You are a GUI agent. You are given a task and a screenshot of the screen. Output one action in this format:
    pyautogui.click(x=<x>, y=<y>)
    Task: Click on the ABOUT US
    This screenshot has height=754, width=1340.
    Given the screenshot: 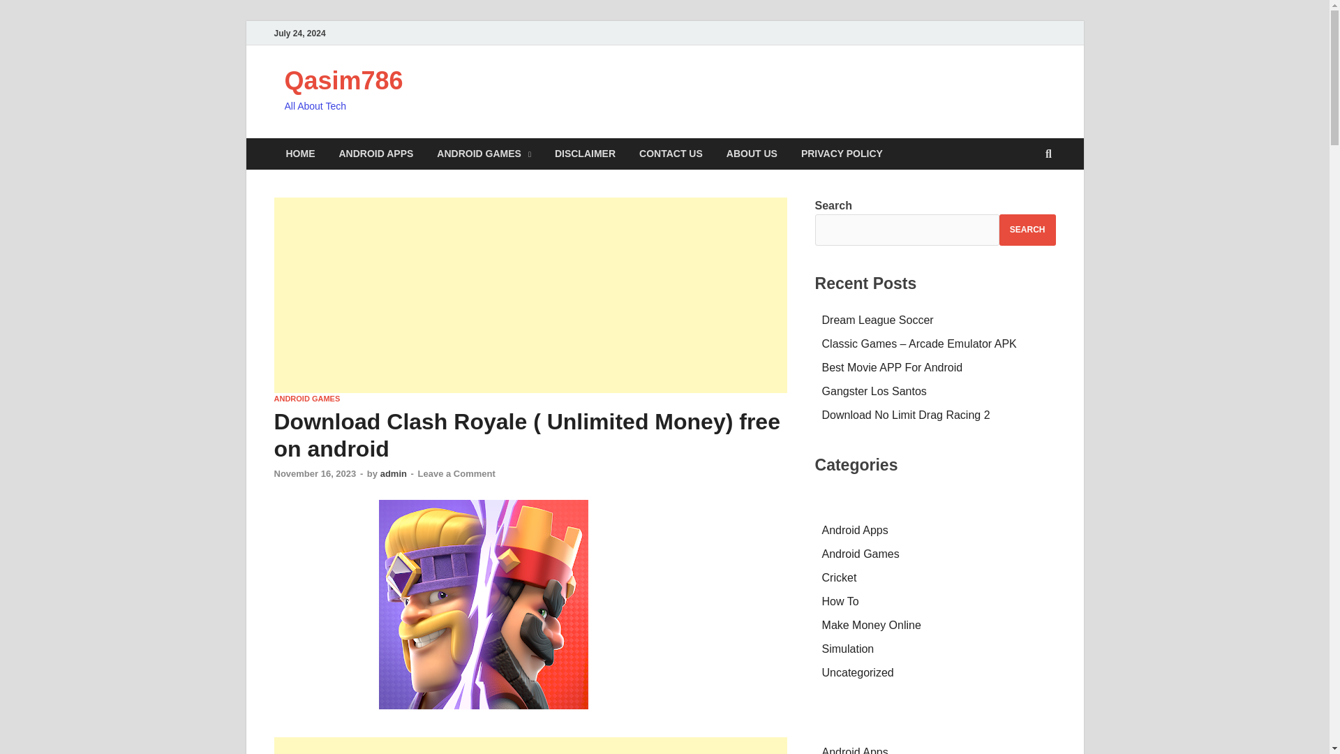 What is the action you would take?
    pyautogui.click(x=751, y=154)
    